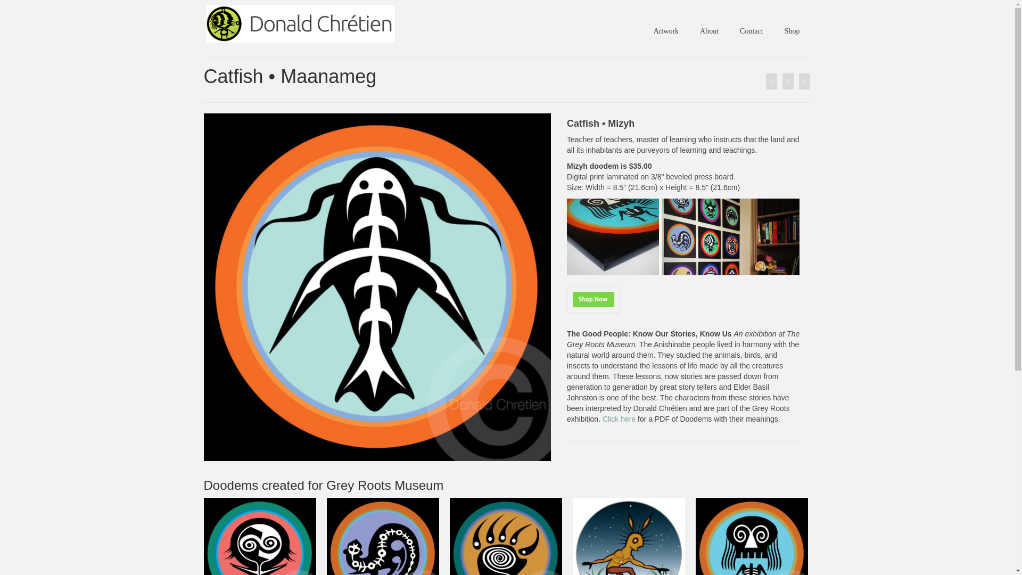 This screenshot has height=575, width=1022. What do you see at coordinates (665, 31) in the screenshot?
I see `Artwork` at bounding box center [665, 31].